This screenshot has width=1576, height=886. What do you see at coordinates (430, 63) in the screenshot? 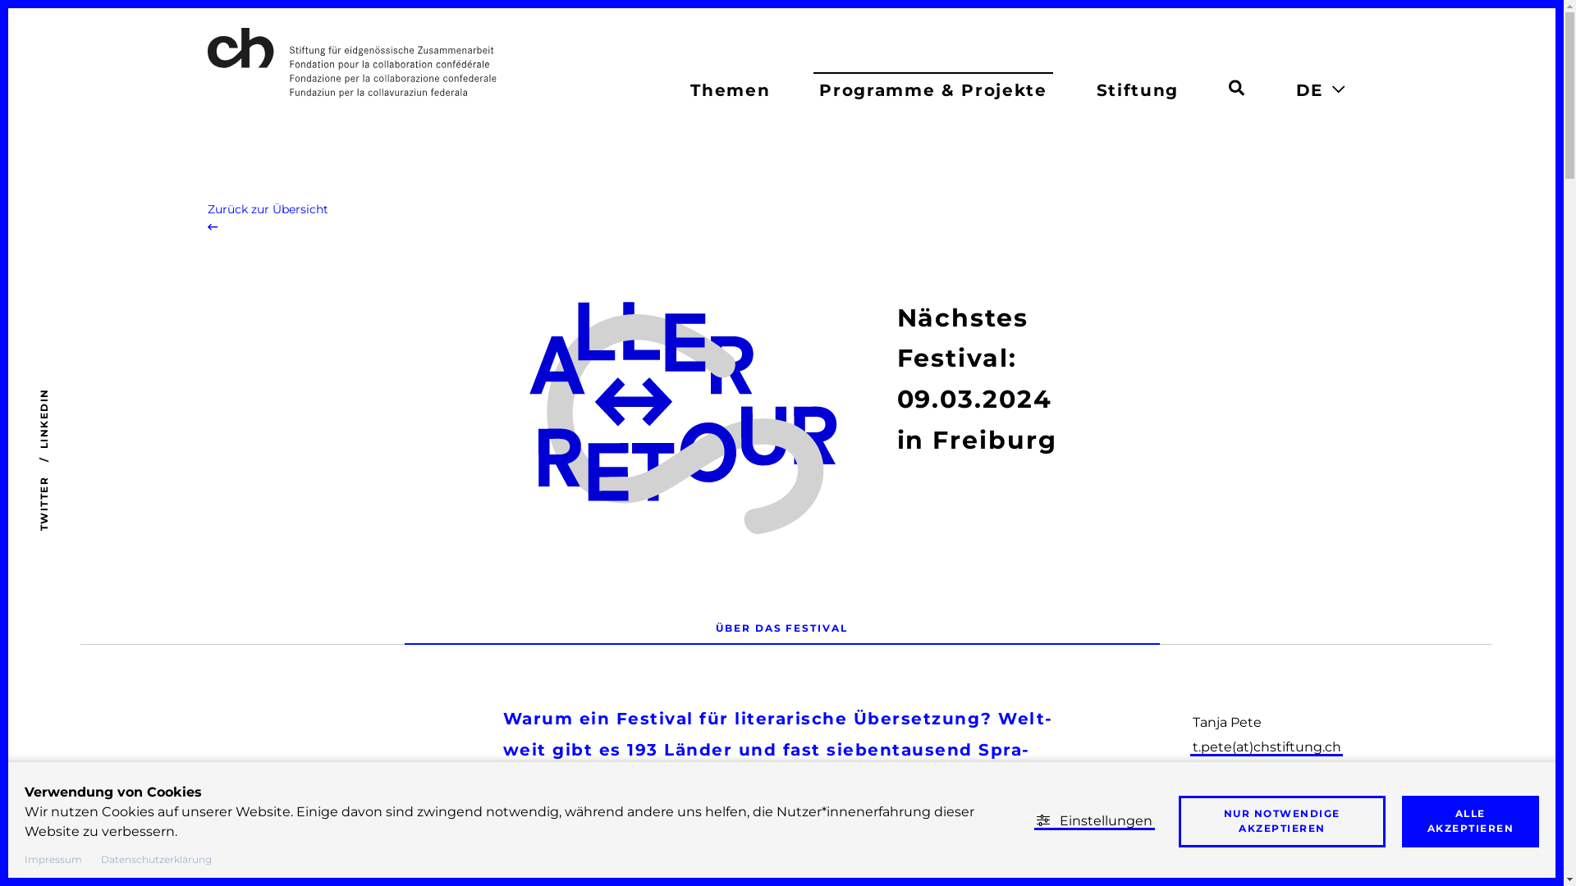
I see `Home` at bounding box center [430, 63].